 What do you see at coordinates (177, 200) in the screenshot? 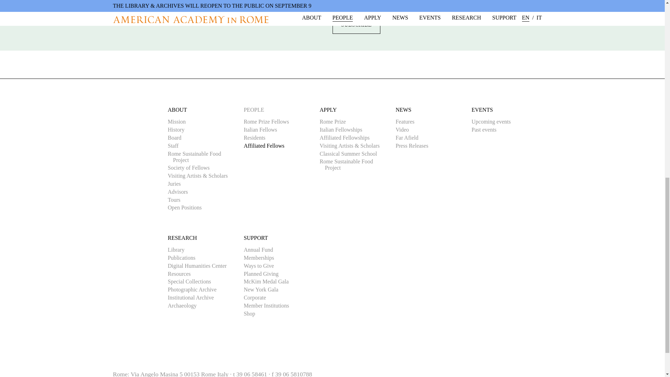
I see `Tours` at bounding box center [177, 200].